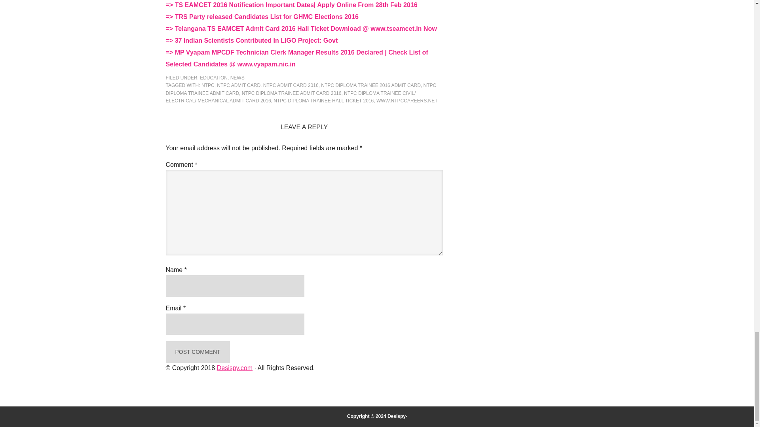 Image resolution: width=760 pixels, height=427 pixels. What do you see at coordinates (407, 101) in the screenshot?
I see `WWW.NTPCCAREERS.NET` at bounding box center [407, 101].